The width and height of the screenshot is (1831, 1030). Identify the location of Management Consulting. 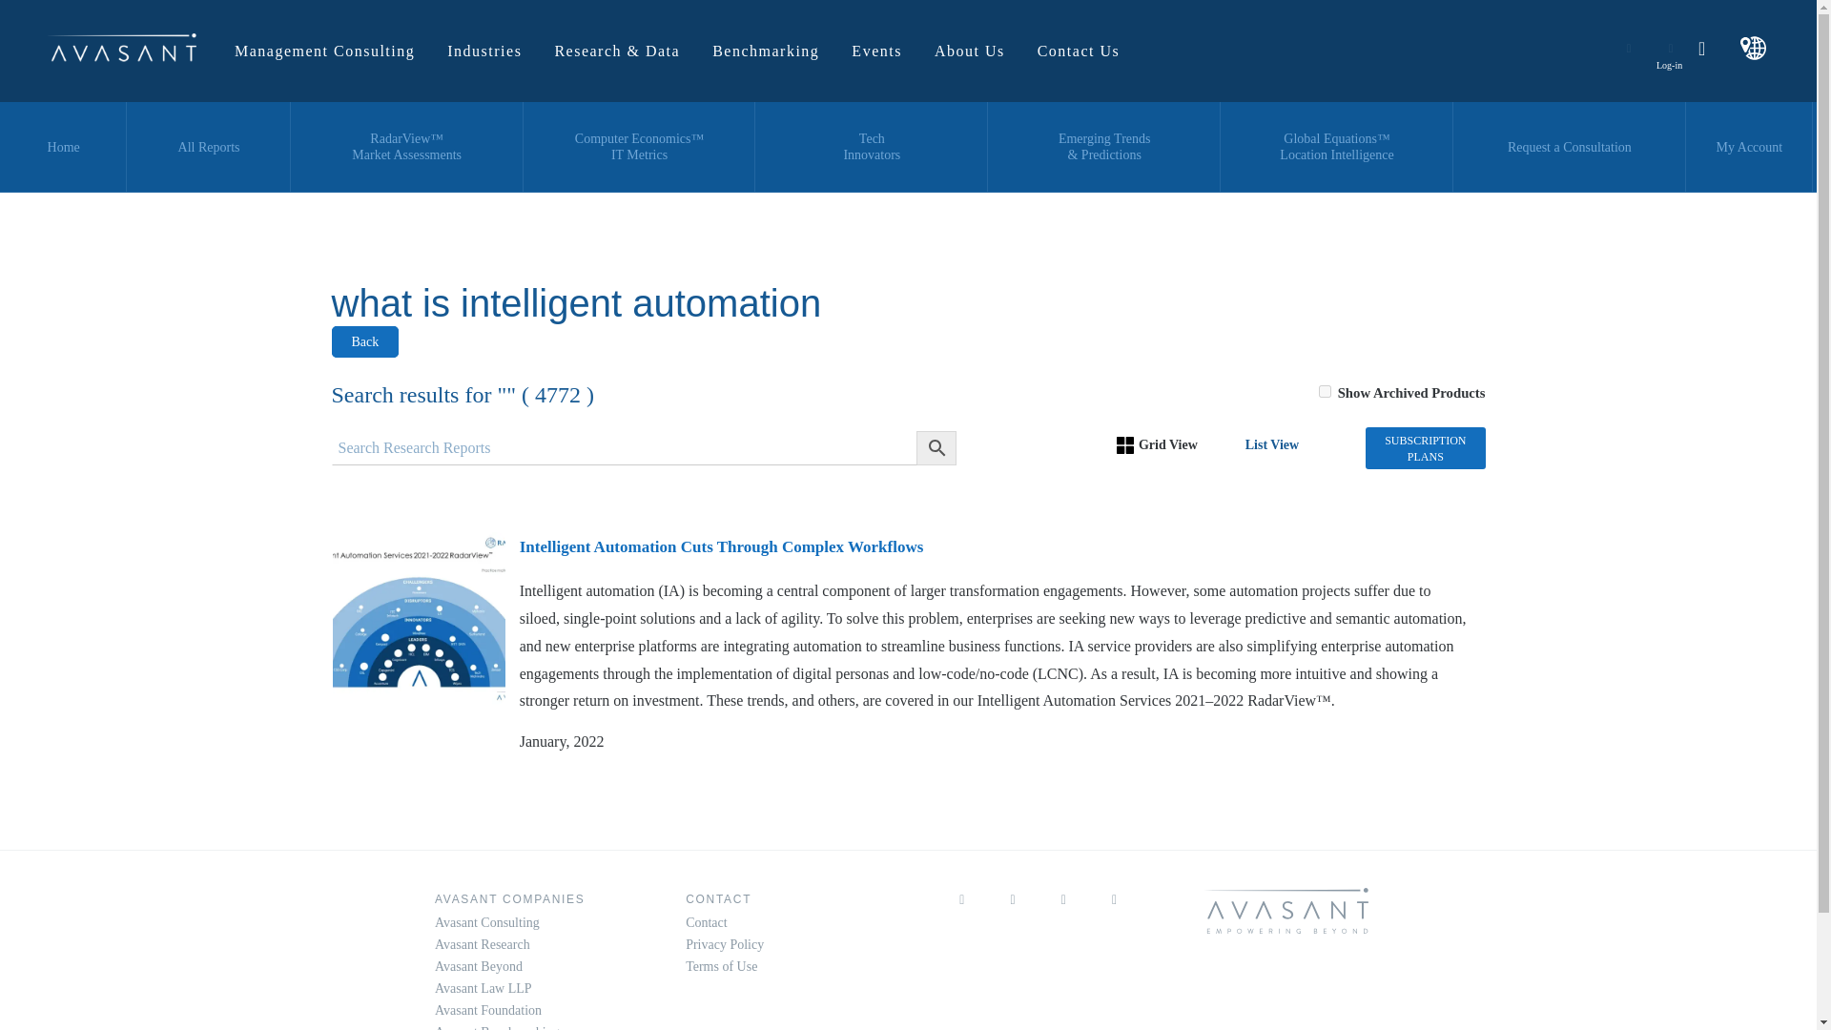
(324, 51).